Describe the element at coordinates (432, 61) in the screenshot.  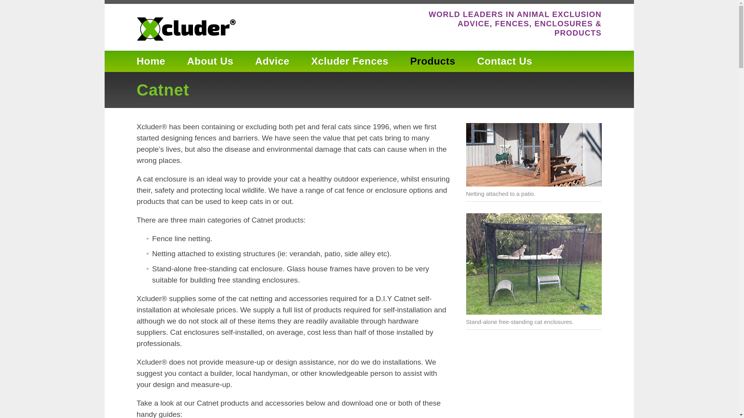
I see `Products` at that location.